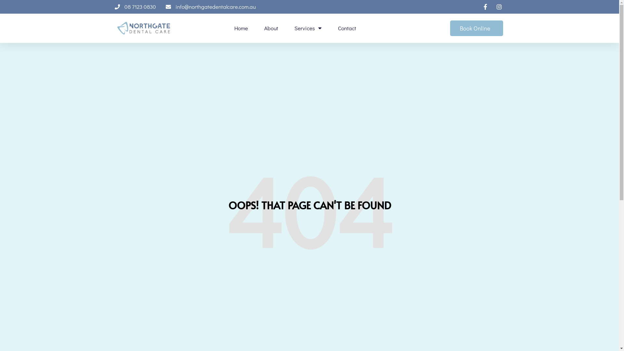 This screenshot has height=351, width=624. Describe the element at coordinates (347, 28) in the screenshot. I see `Contact` at that location.